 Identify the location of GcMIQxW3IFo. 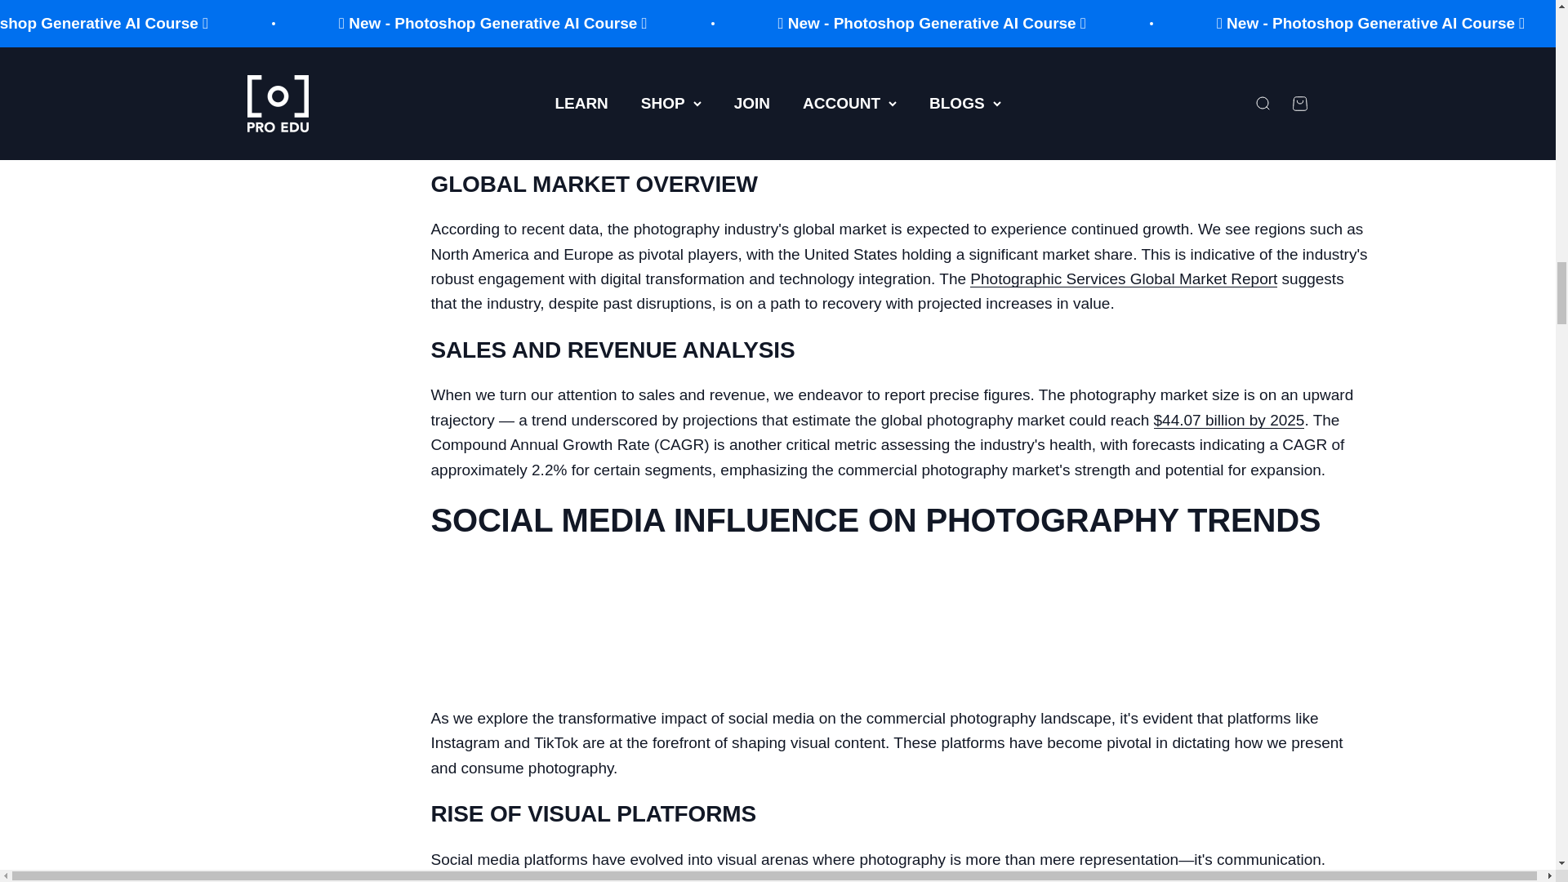
(554, 626).